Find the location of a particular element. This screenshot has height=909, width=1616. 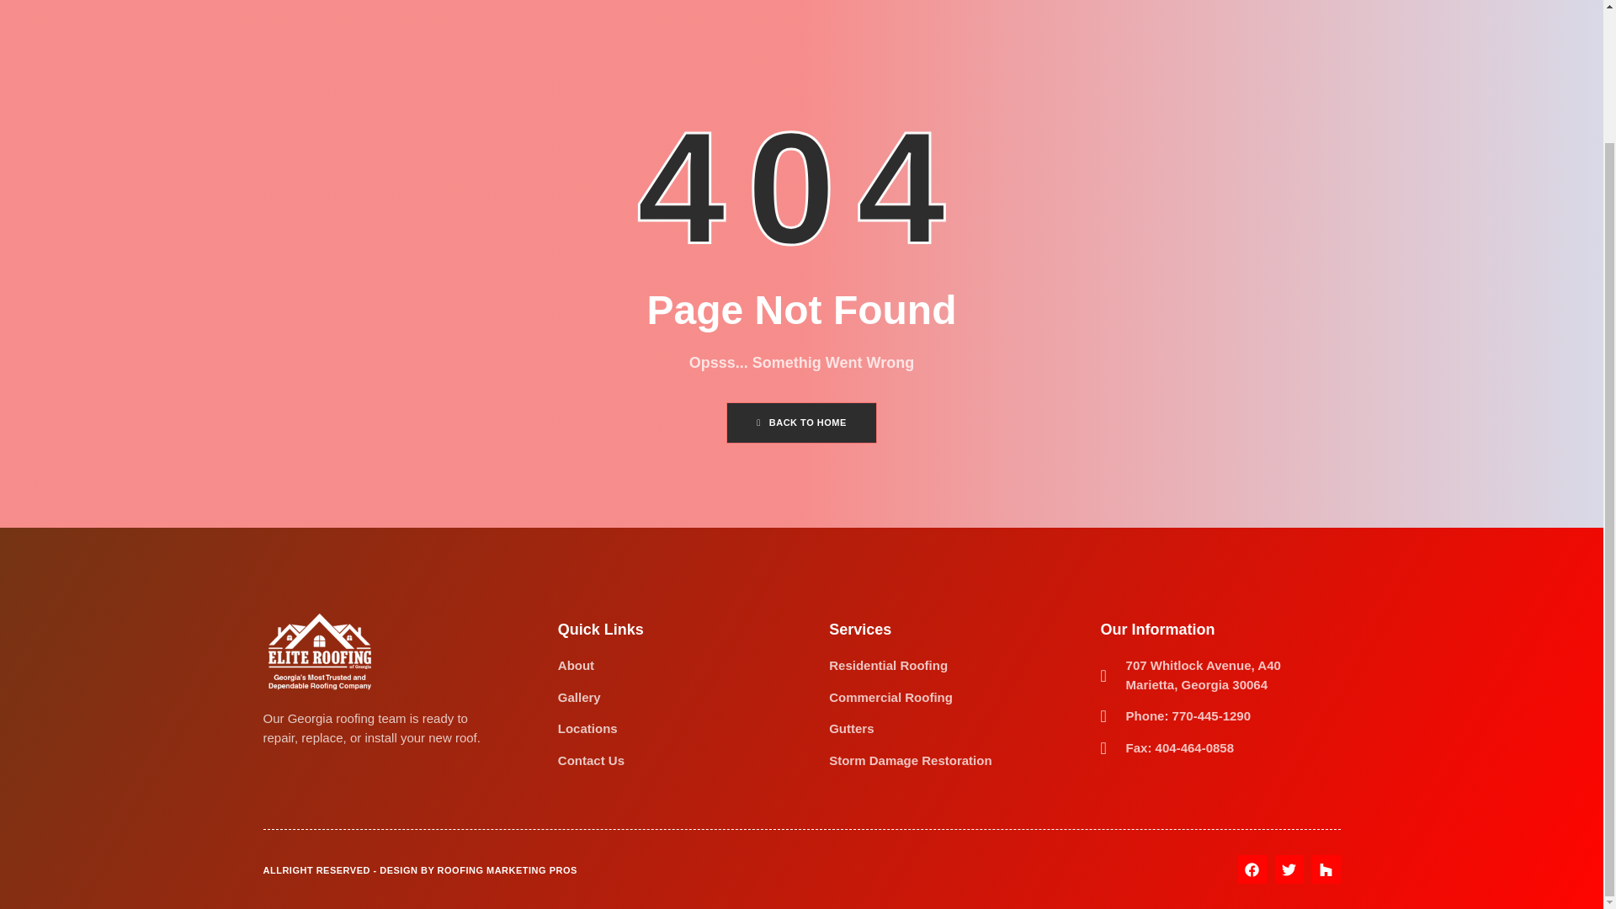

Residential Roofing is located at coordinates (910, 666).